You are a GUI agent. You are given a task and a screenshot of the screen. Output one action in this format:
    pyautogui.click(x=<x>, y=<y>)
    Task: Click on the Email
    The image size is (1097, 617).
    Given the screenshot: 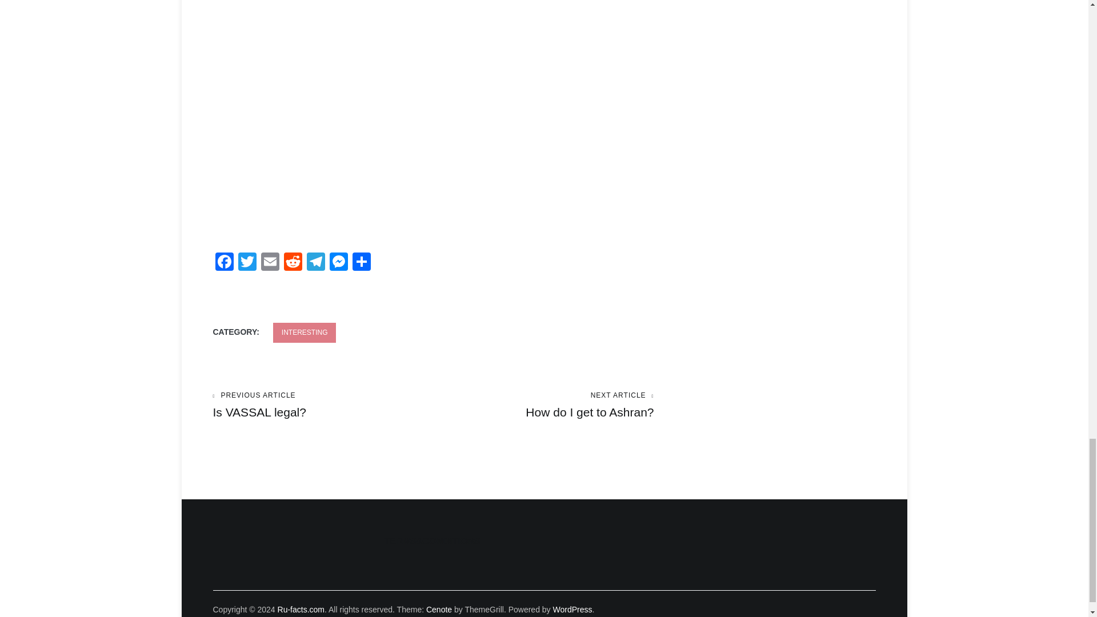 What is the action you would take?
    pyautogui.click(x=269, y=263)
    